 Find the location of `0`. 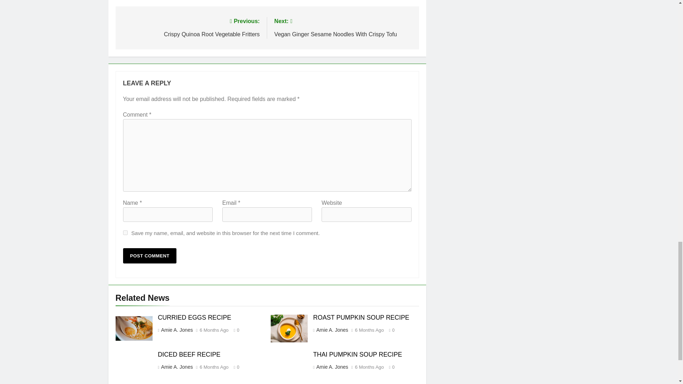

0 is located at coordinates (235, 330).